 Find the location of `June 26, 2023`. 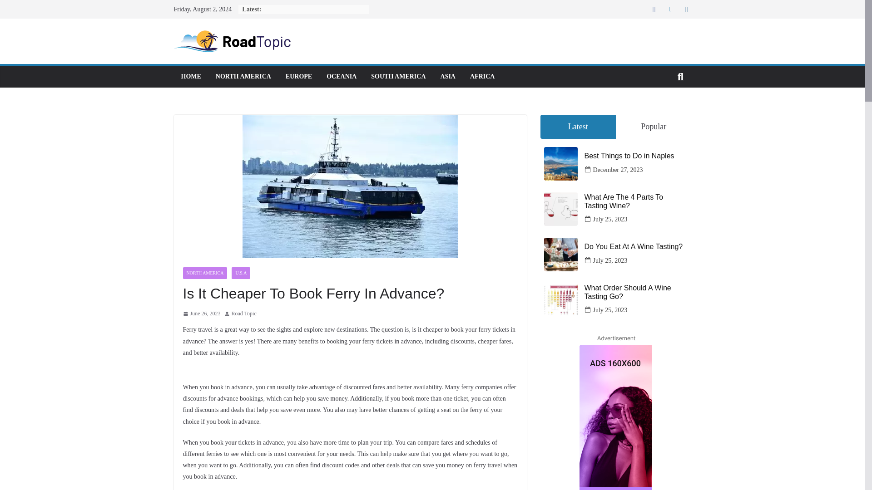

June 26, 2023 is located at coordinates (201, 314).